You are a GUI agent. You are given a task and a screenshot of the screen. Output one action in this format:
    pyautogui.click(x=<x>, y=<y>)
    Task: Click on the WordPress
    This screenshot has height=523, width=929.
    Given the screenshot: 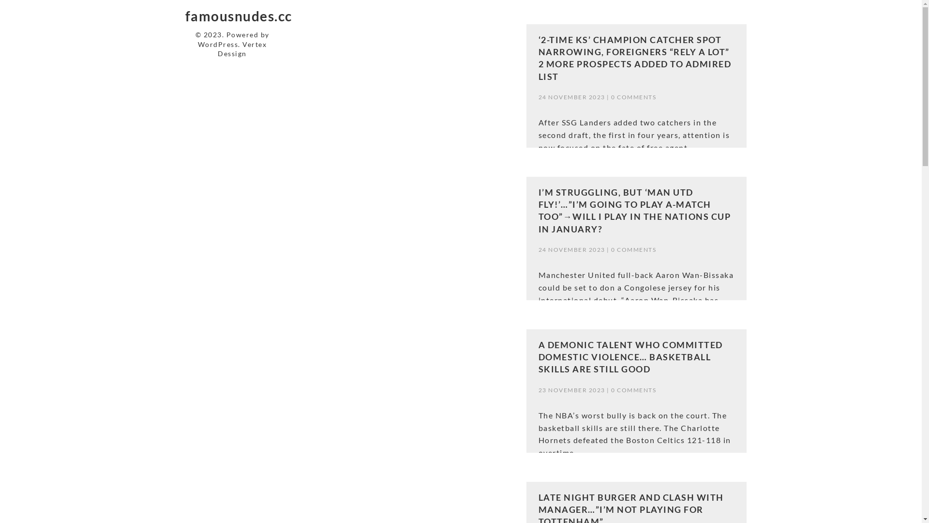 What is the action you would take?
    pyautogui.click(x=218, y=45)
    